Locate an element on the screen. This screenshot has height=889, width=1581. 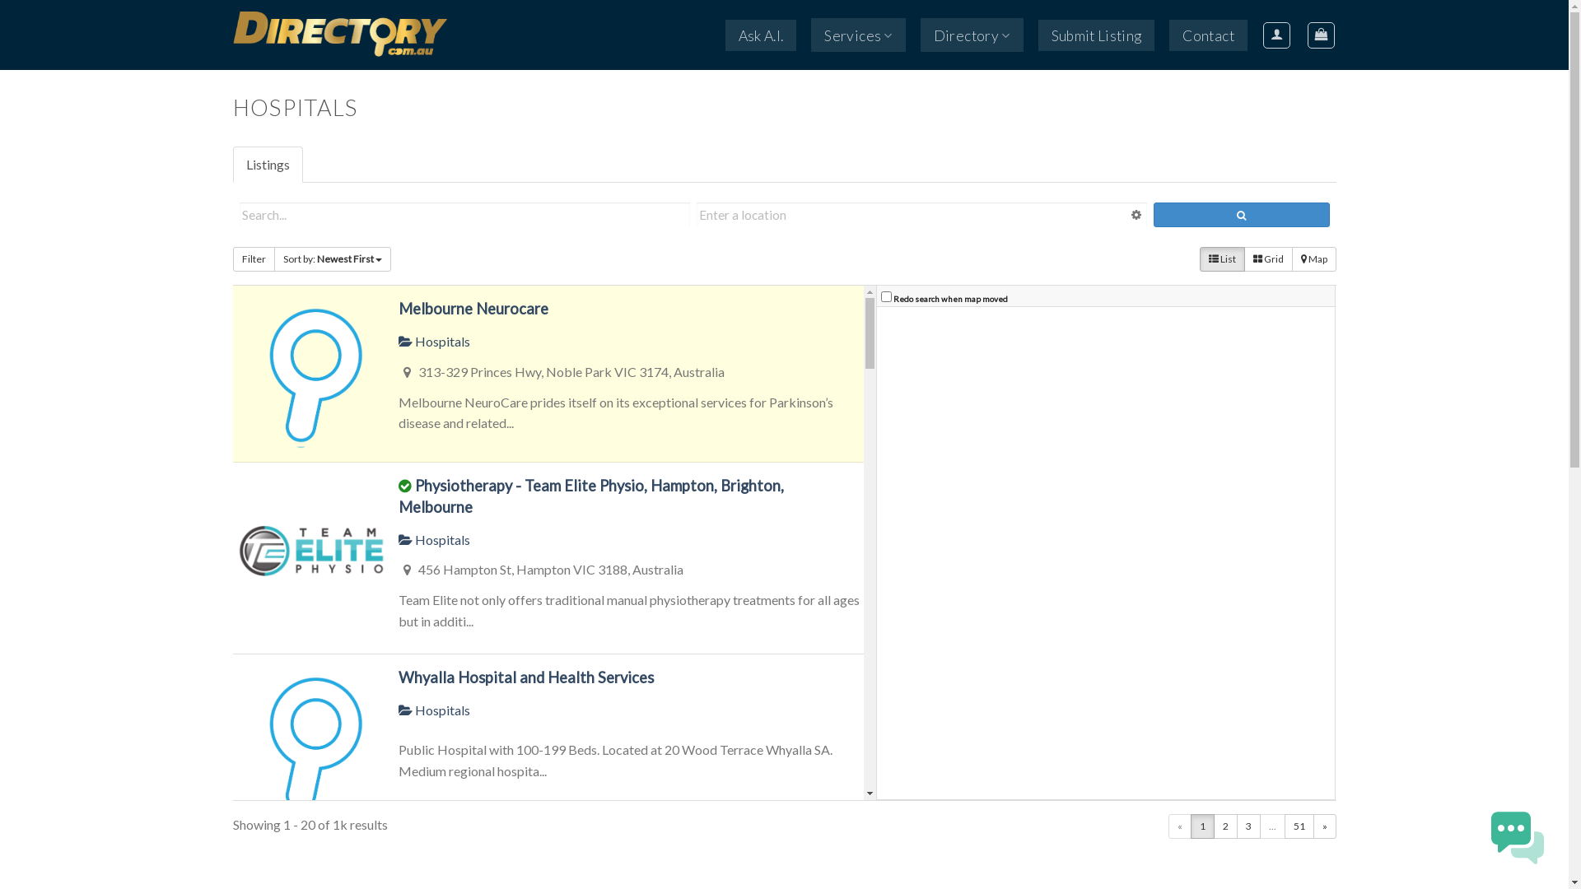
Ask A.I. is located at coordinates (761, 35).